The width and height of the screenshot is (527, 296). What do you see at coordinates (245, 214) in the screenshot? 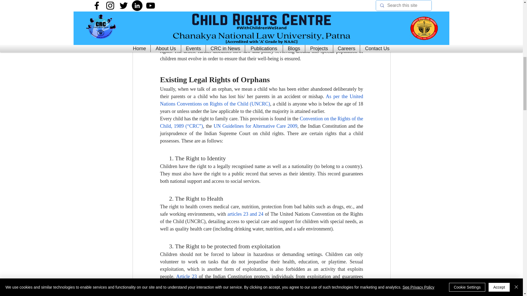
I see `articles 23 and 24` at bounding box center [245, 214].